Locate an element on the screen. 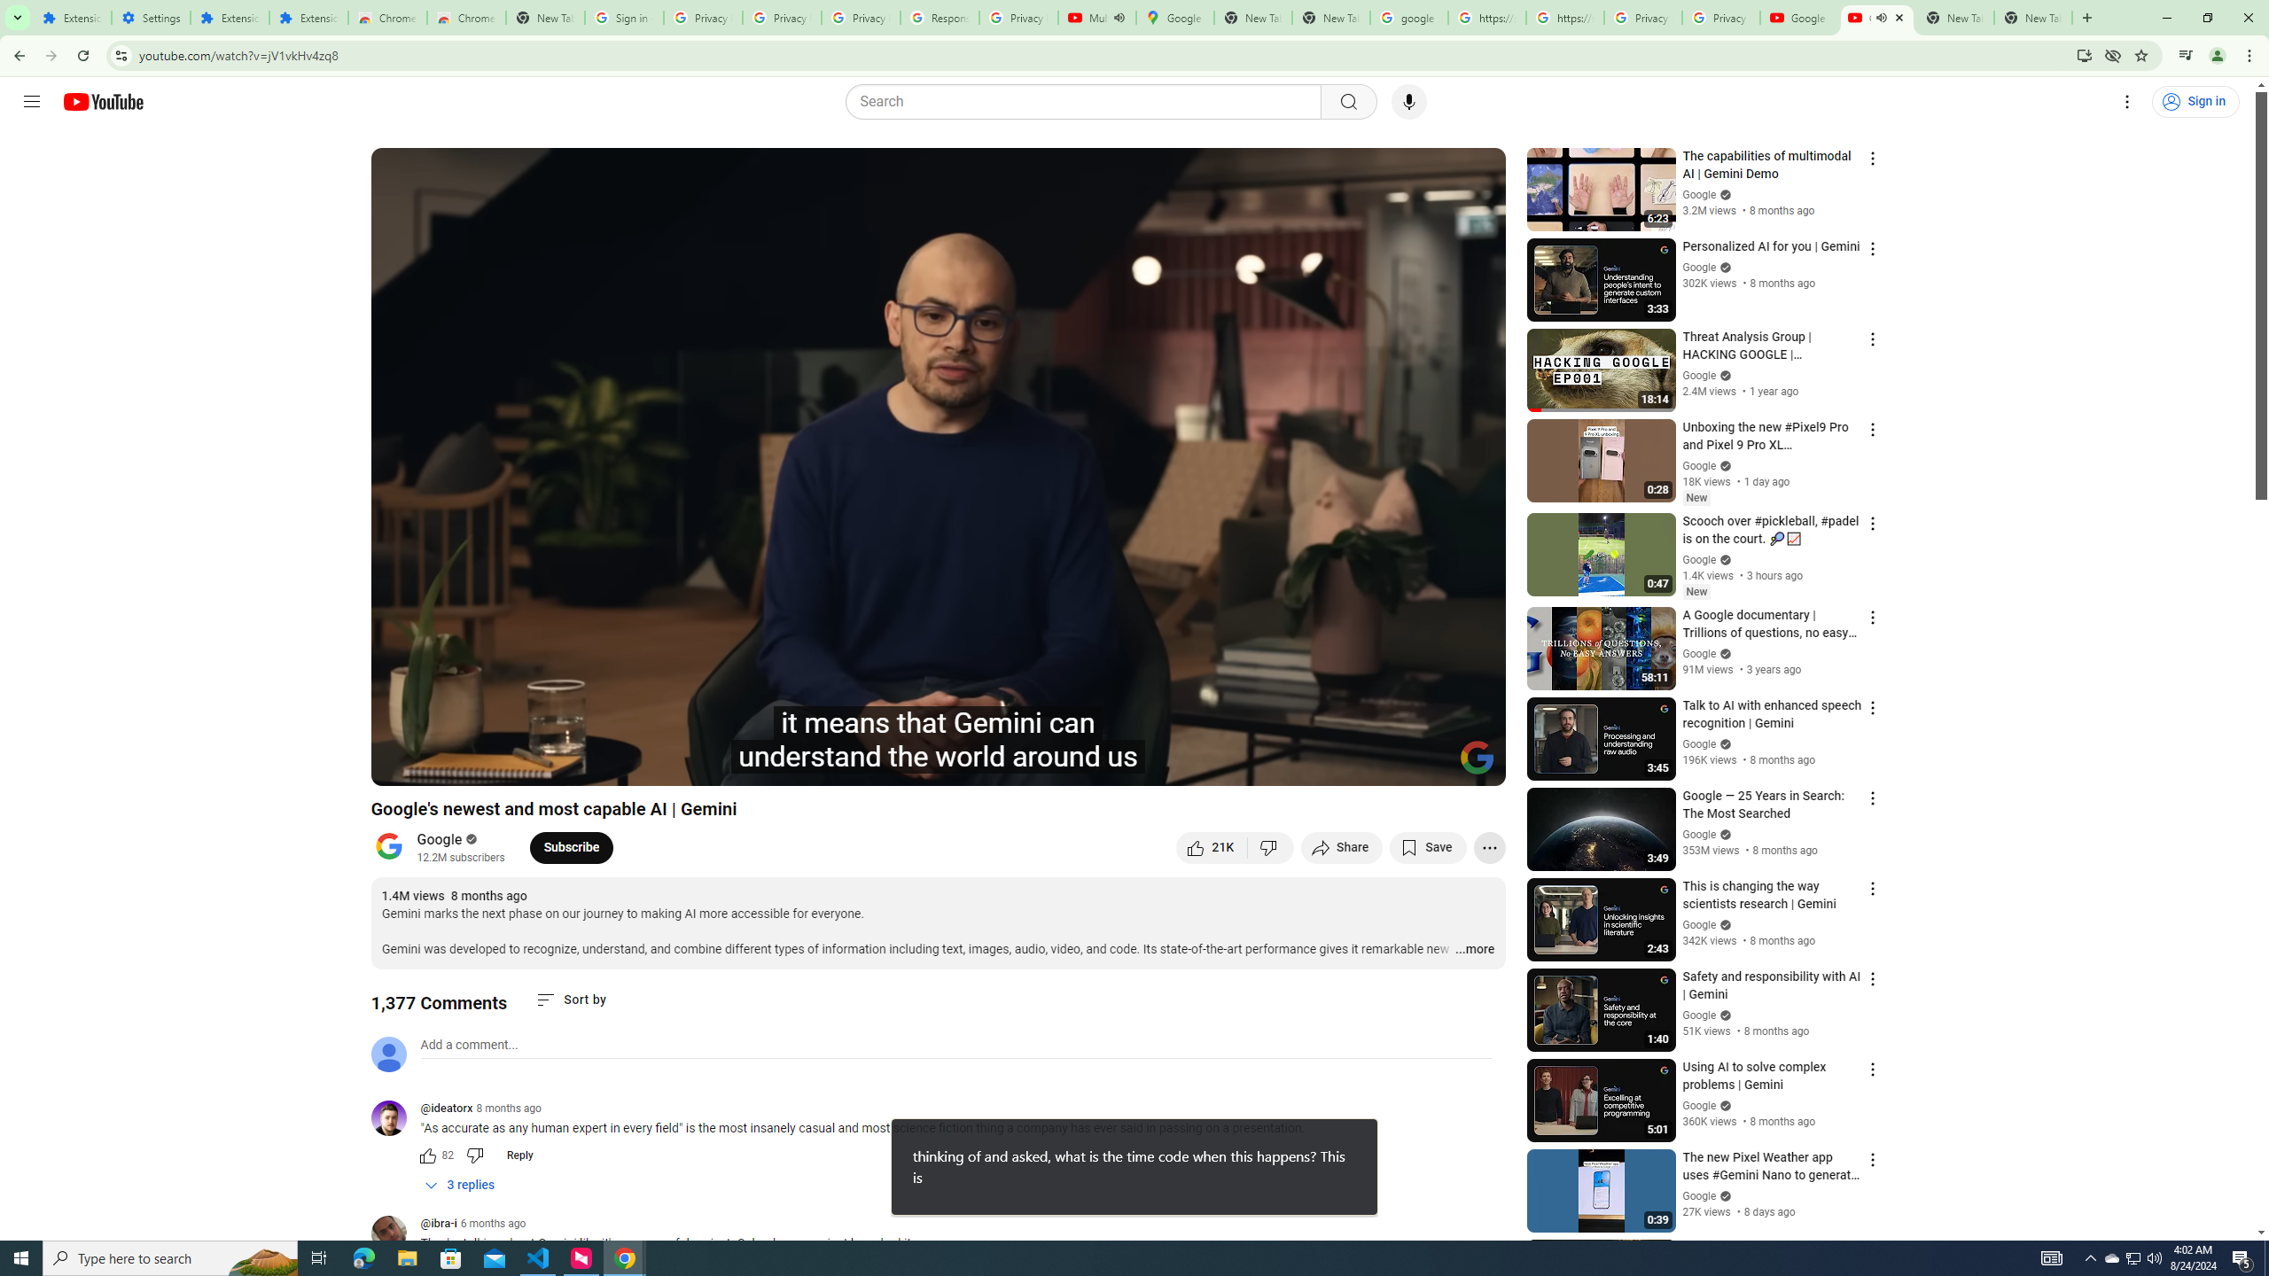 This screenshot has width=2269, height=1276. Dislike this comment is located at coordinates (475, 1155).